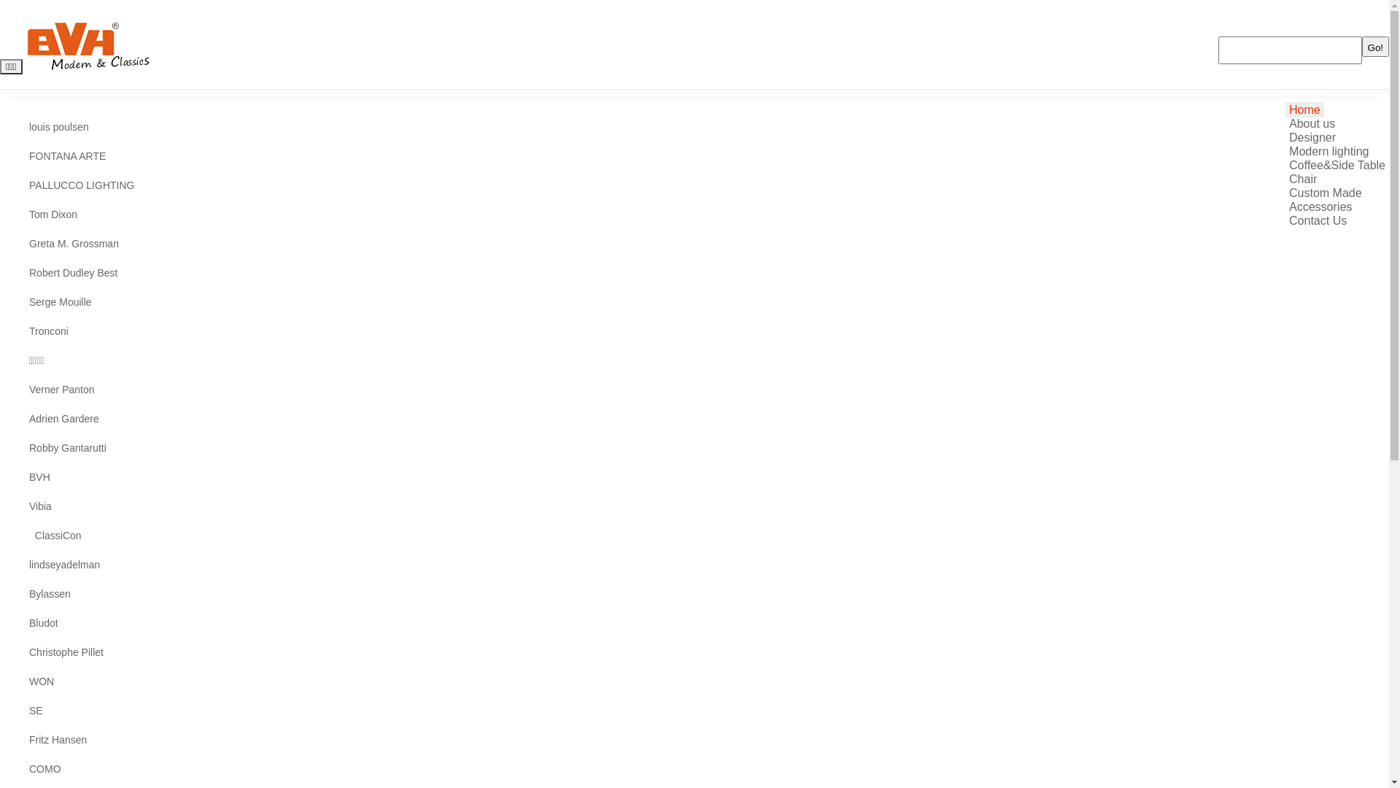  Describe the element at coordinates (42, 681) in the screenshot. I see `WON` at that location.